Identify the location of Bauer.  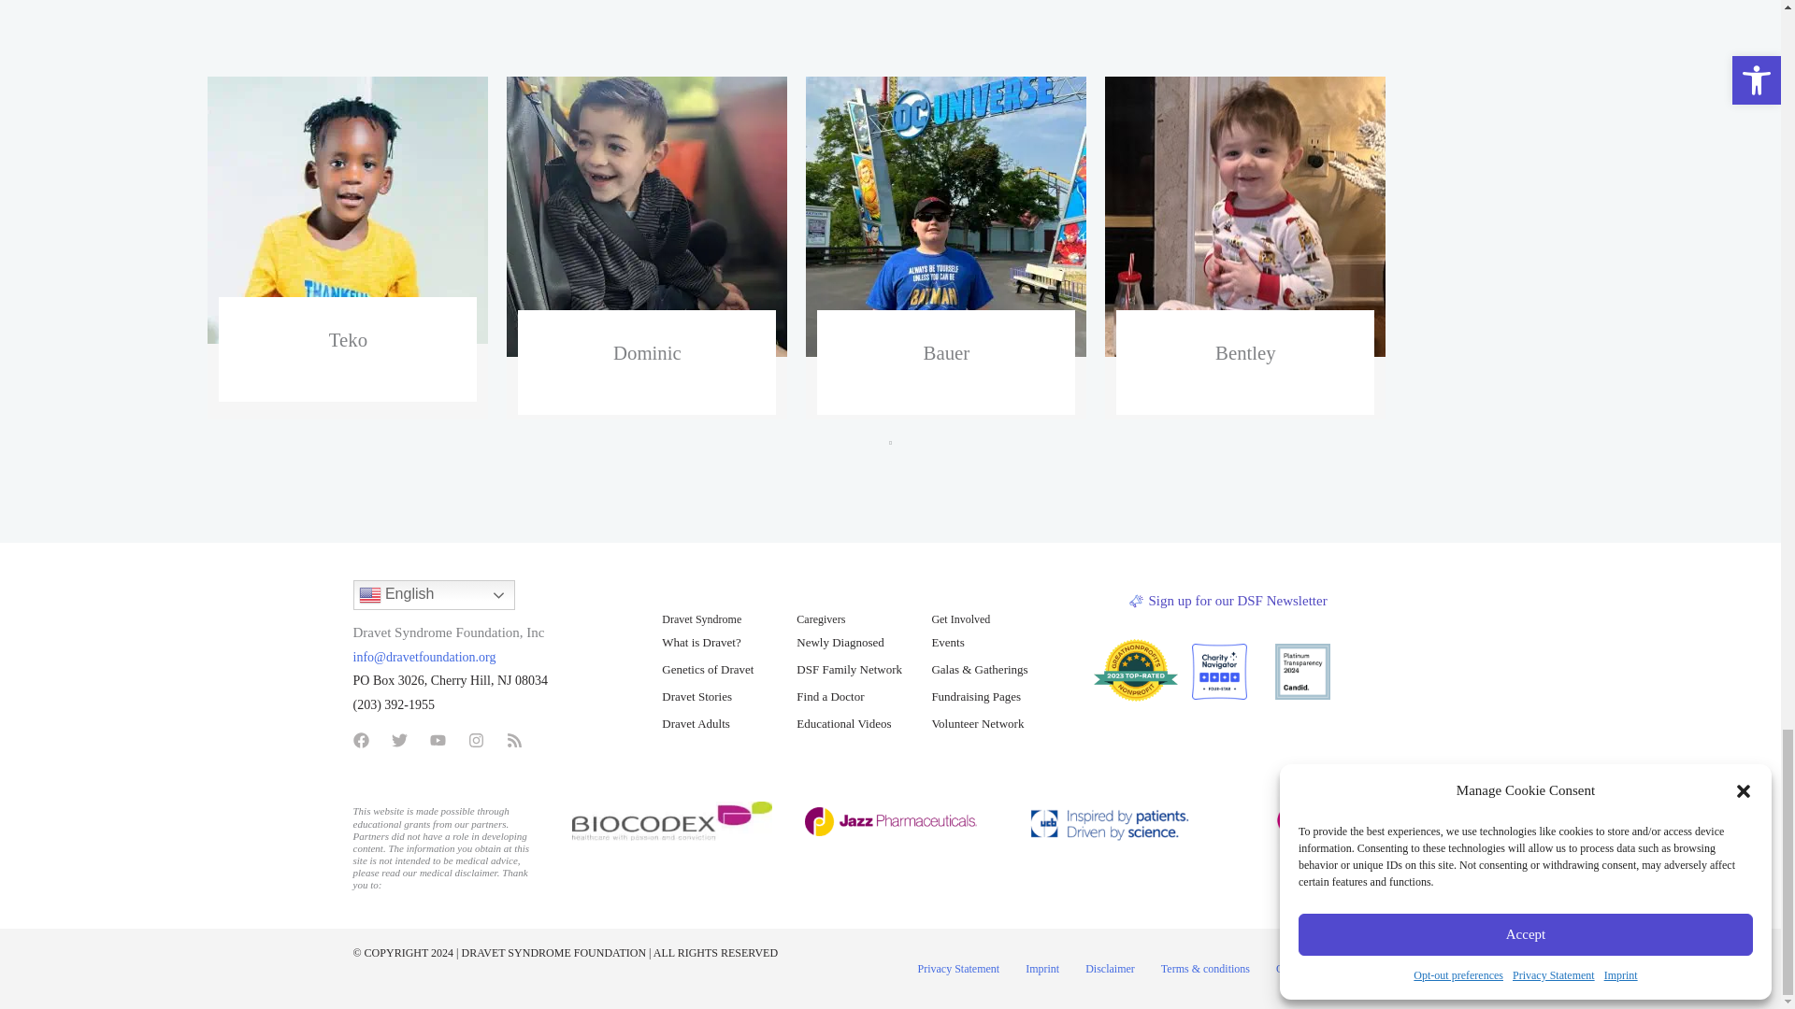
(946, 217).